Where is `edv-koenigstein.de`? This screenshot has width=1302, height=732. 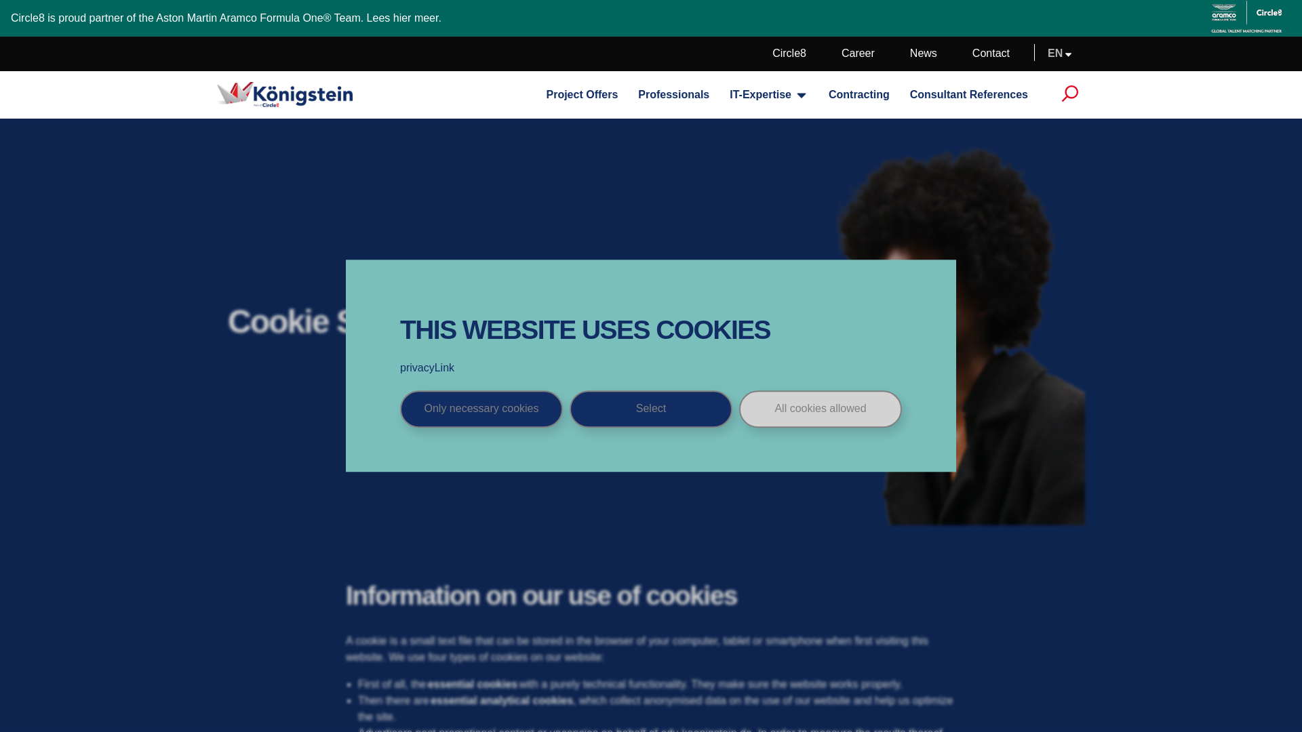 edv-koenigstein.de is located at coordinates (705, 729).